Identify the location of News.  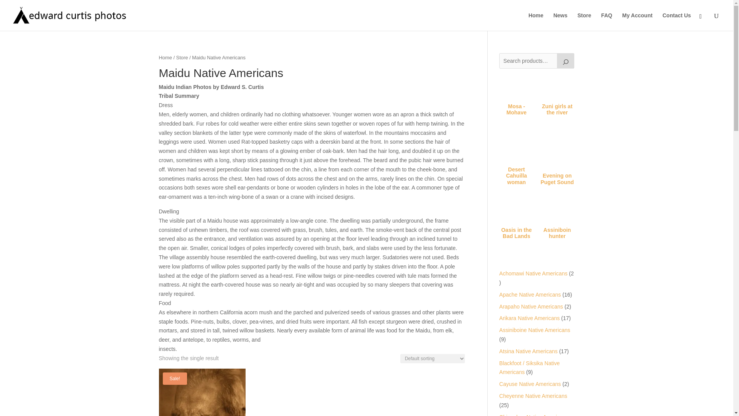
(560, 22).